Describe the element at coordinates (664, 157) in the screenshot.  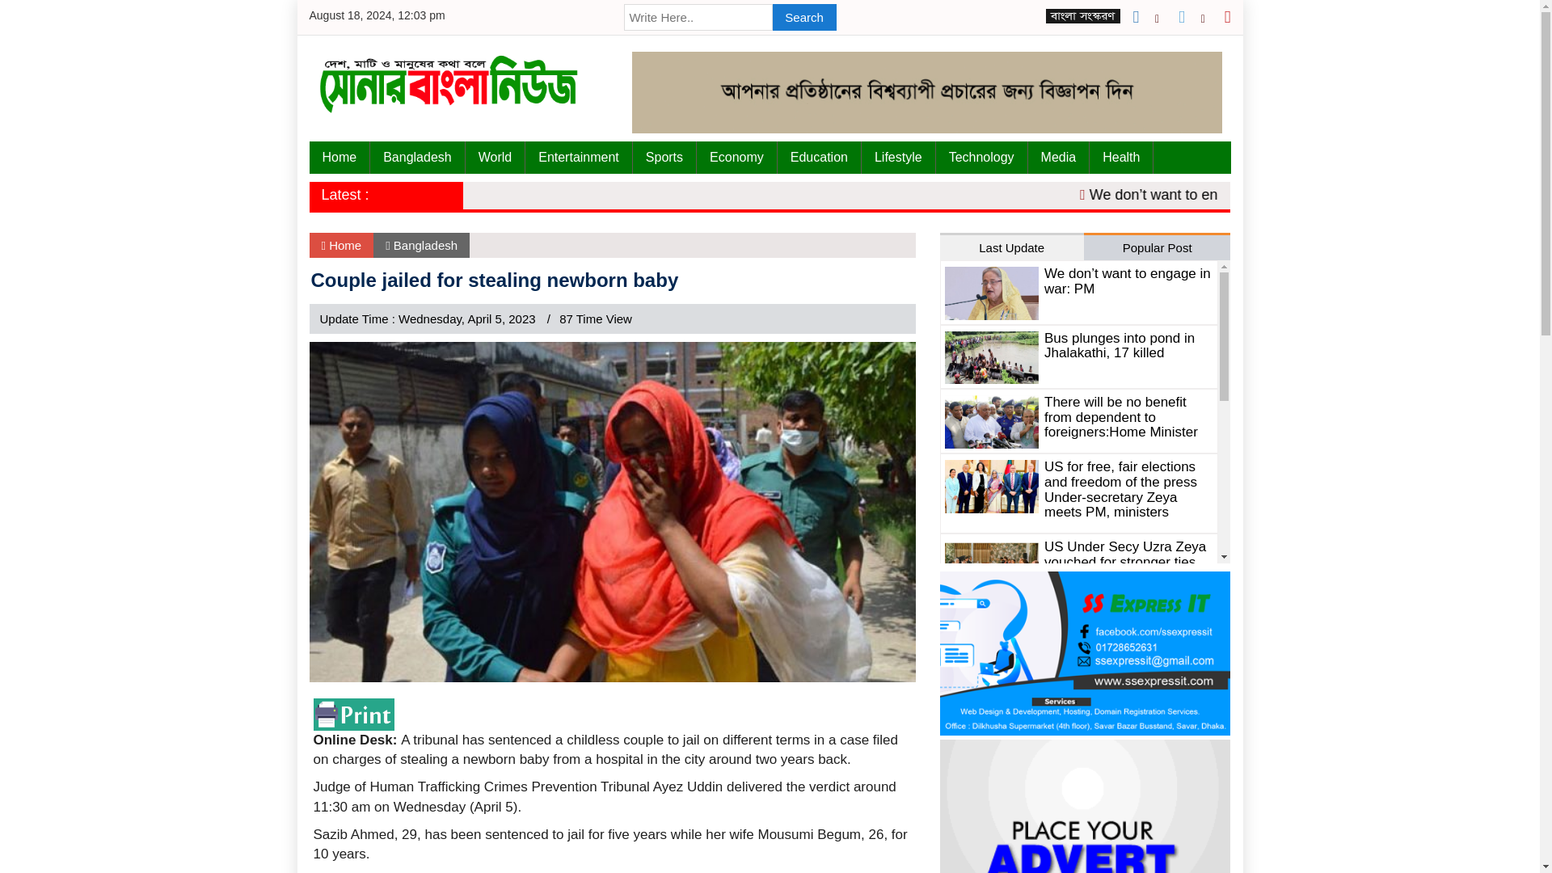
I see `Sports` at that location.